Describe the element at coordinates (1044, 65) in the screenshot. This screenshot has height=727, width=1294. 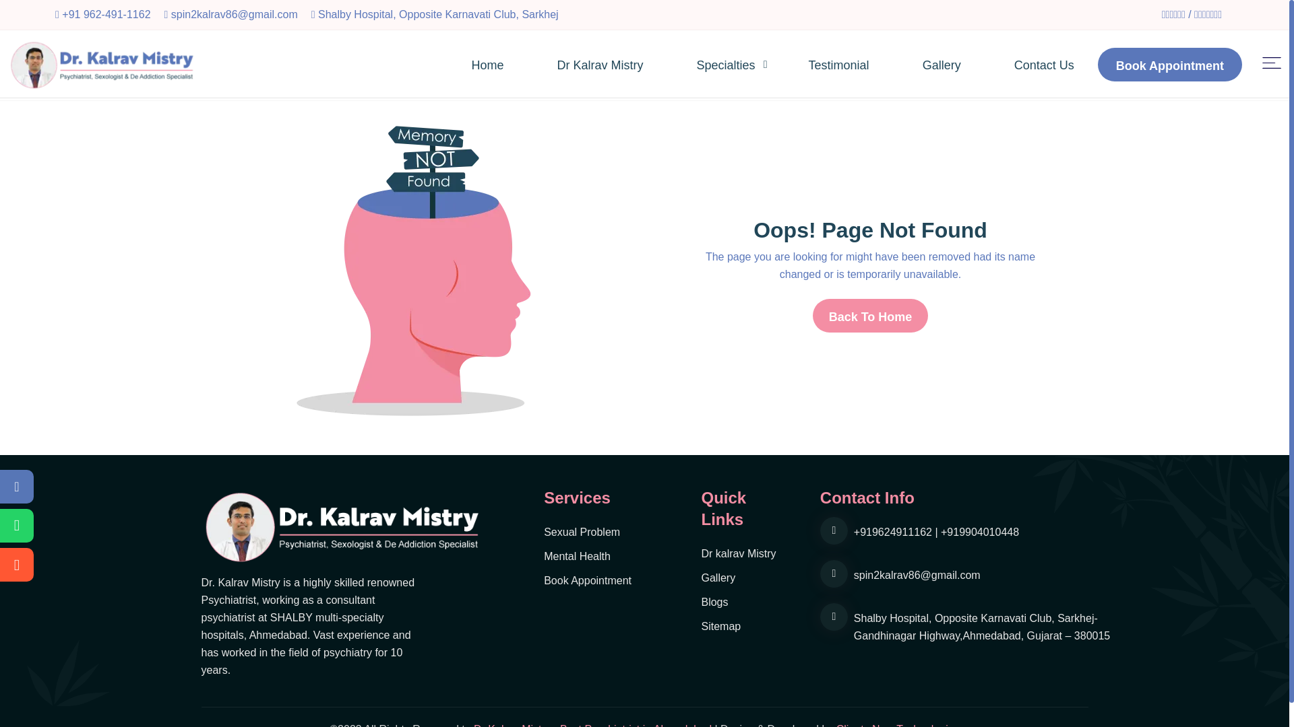
I see `Contact Us` at that location.